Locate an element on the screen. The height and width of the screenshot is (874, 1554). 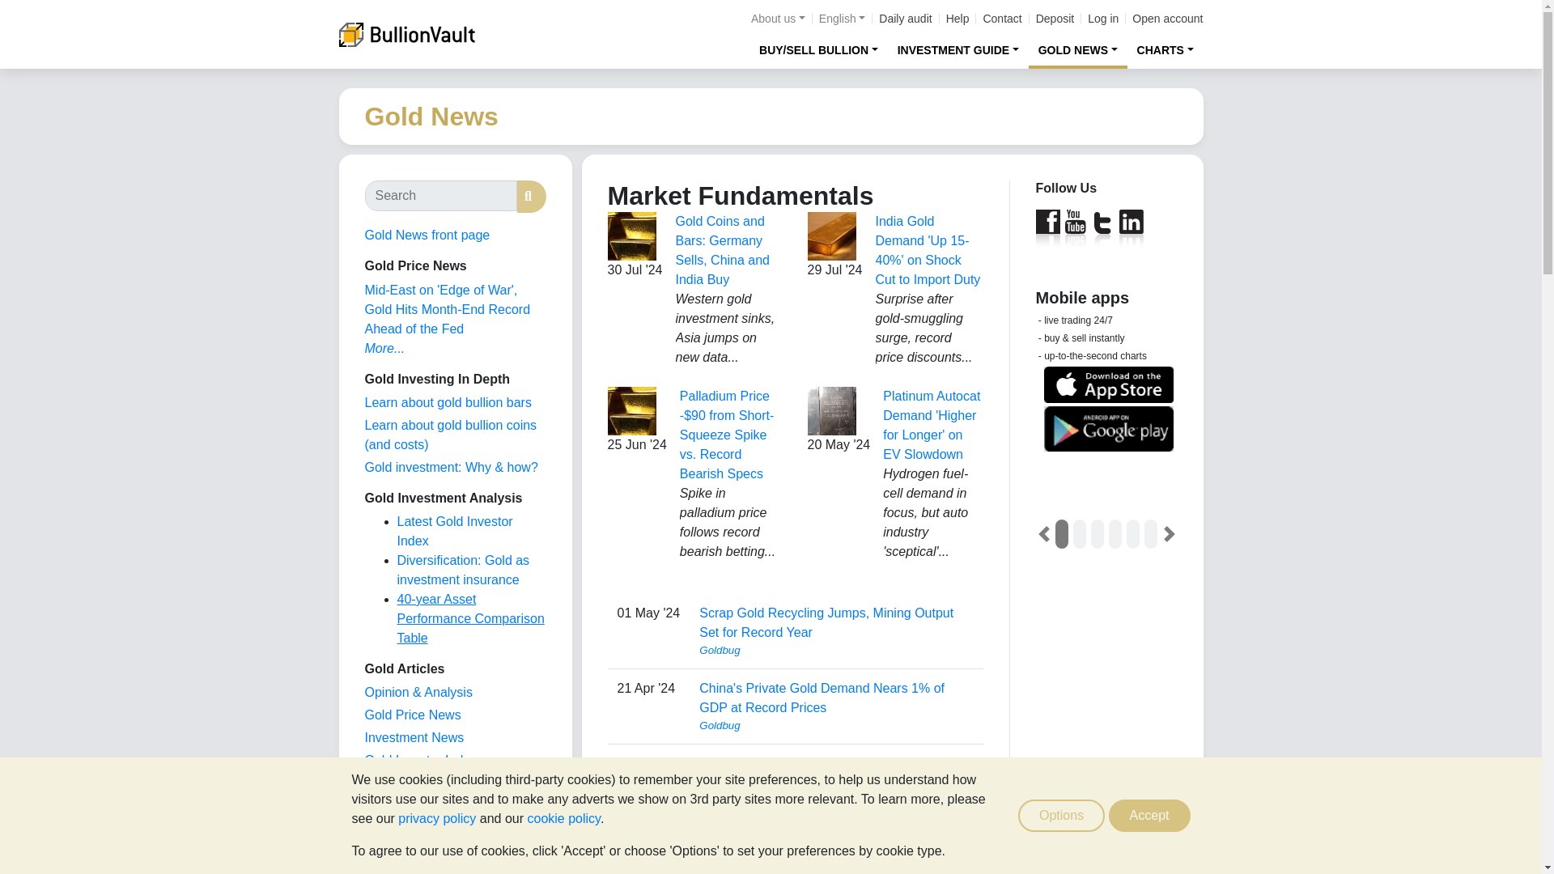
privacy policy is located at coordinates (436, 818).